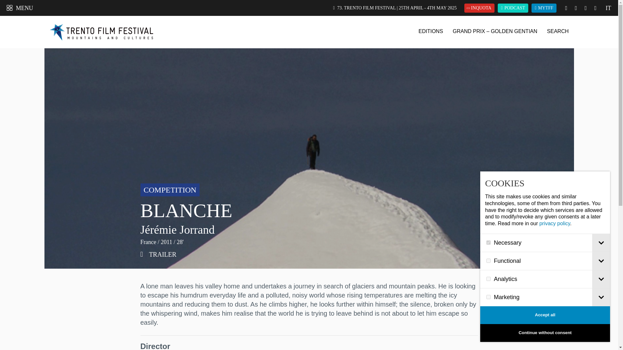  I want to click on BLANCHE, so click(158, 254).